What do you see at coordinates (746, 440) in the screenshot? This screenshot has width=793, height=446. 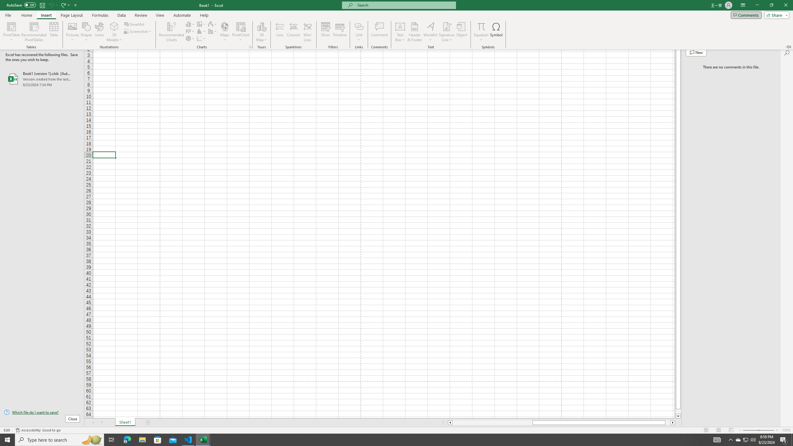 I see `User Promoted Notification Area` at bounding box center [746, 440].